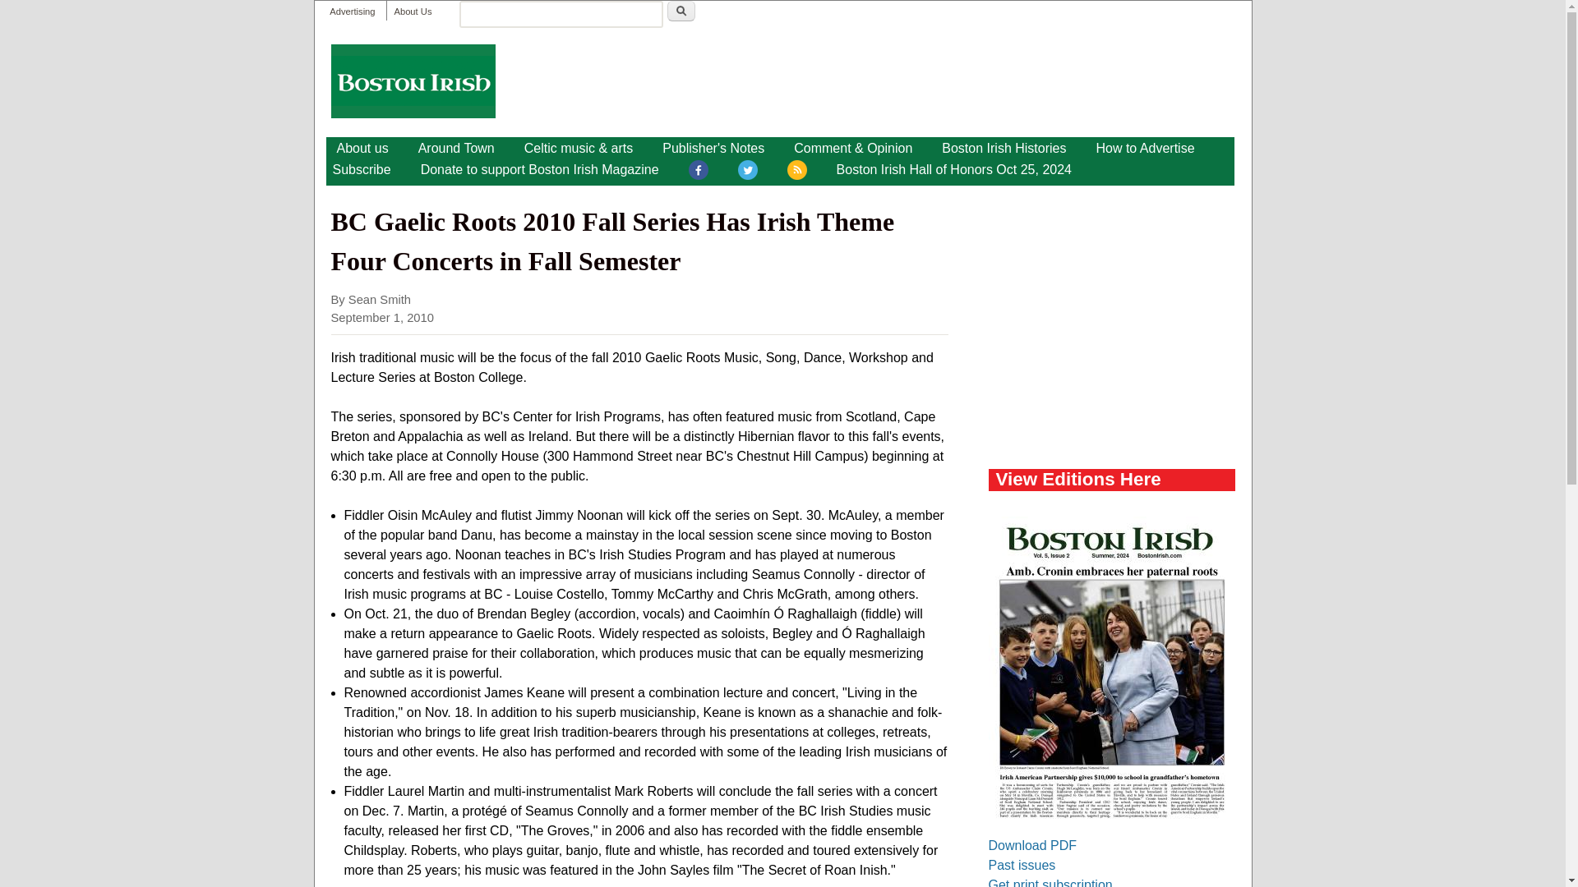 This screenshot has height=887, width=1578. I want to click on Boston Irish Hall of Honors Oct 25, 2024, so click(953, 170).